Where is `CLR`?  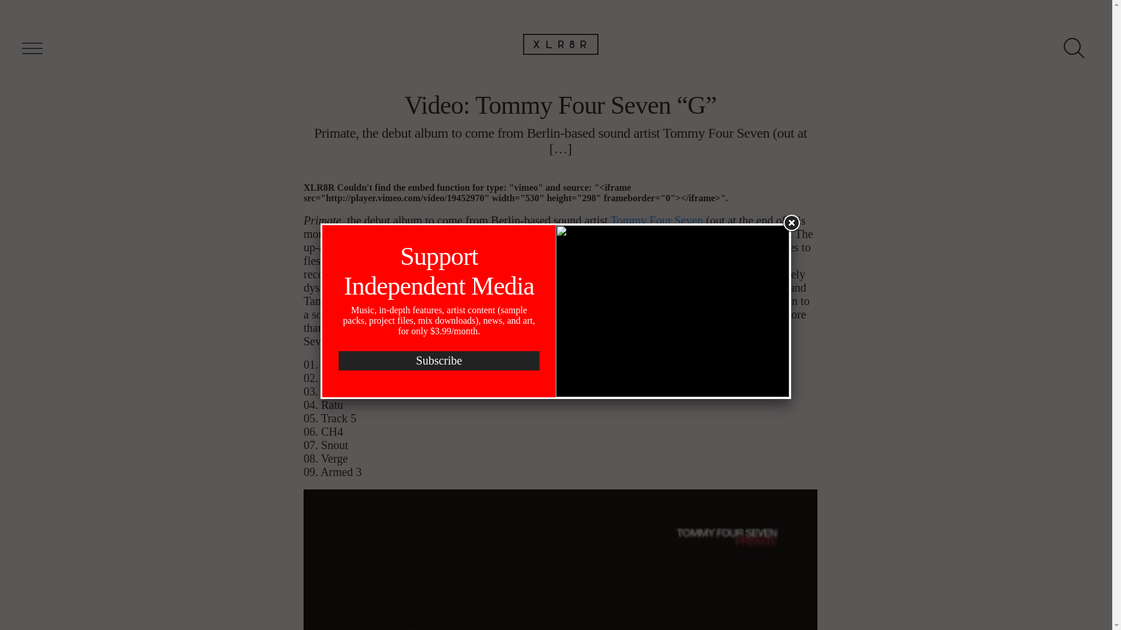 CLR is located at coordinates (365, 233).